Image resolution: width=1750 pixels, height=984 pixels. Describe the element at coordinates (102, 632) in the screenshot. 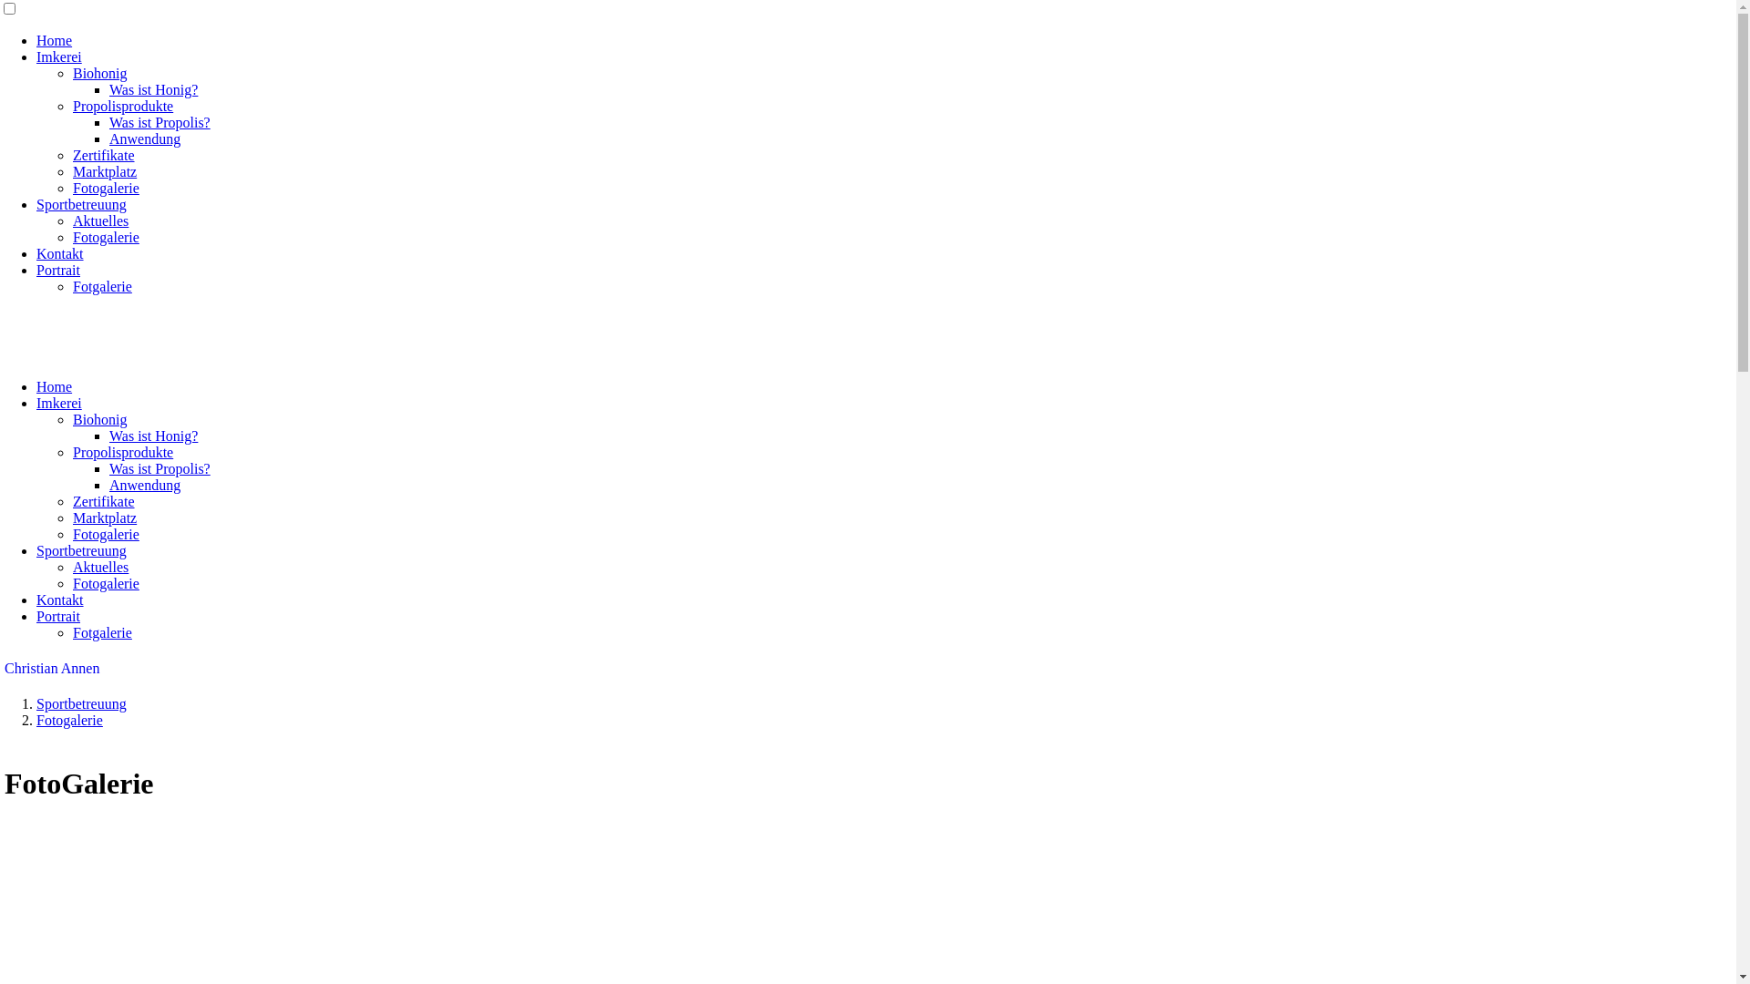

I see `Fotgalerie` at that location.